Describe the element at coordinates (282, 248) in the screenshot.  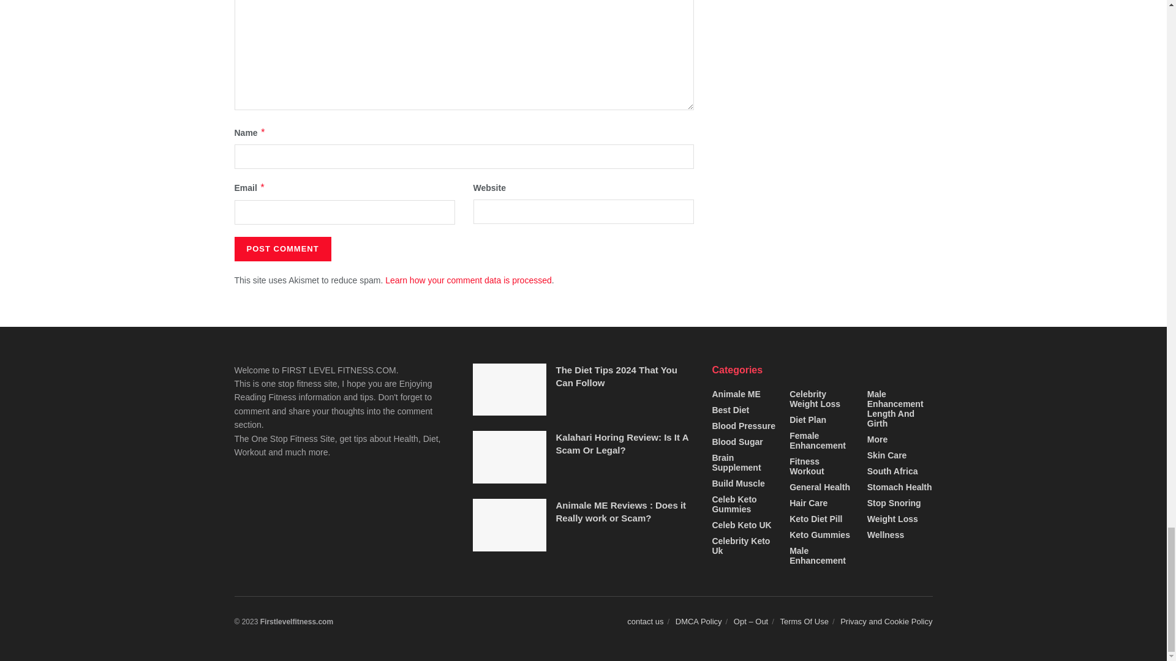
I see `Post Comment` at that location.